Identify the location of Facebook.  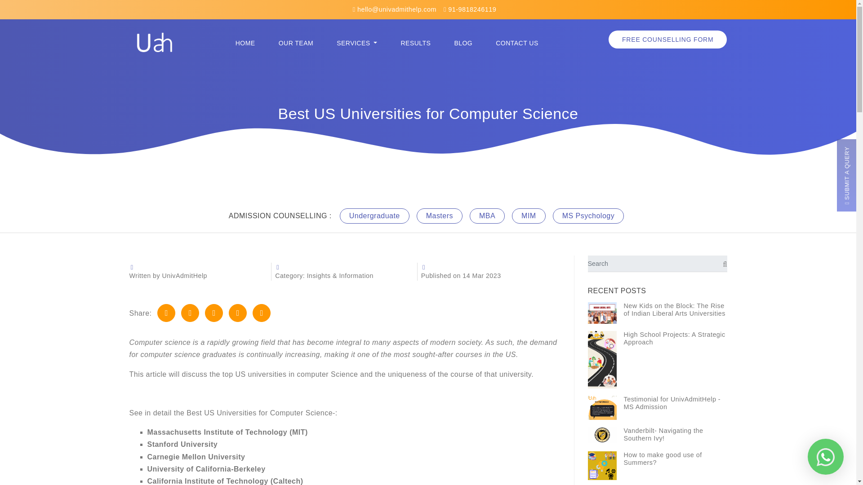
(166, 313).